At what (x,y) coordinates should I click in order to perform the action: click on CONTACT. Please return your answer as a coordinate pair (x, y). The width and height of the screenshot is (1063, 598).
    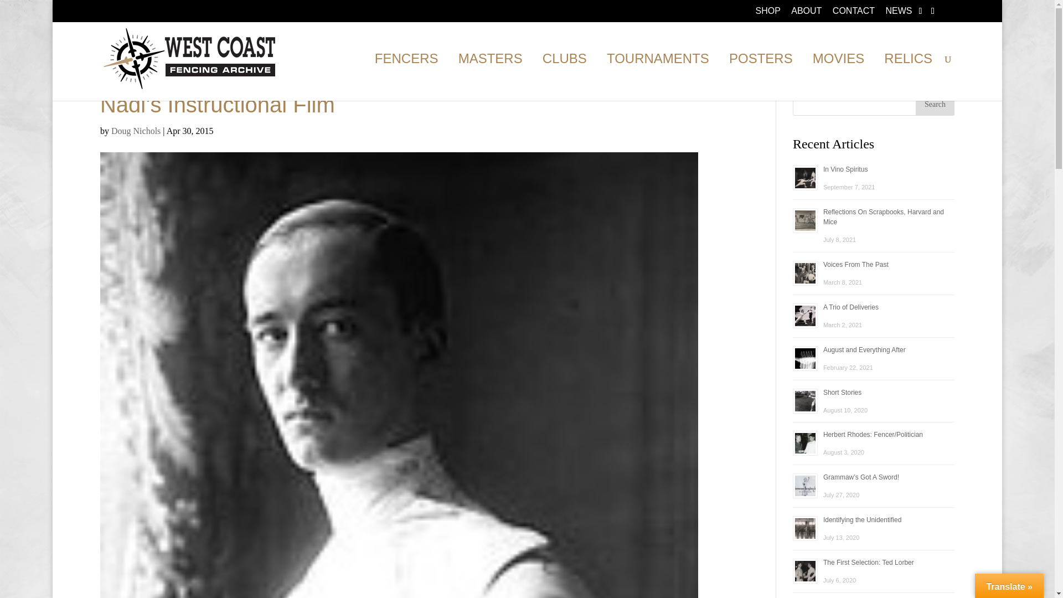
    Looking at the image, I should click on (854, 14).